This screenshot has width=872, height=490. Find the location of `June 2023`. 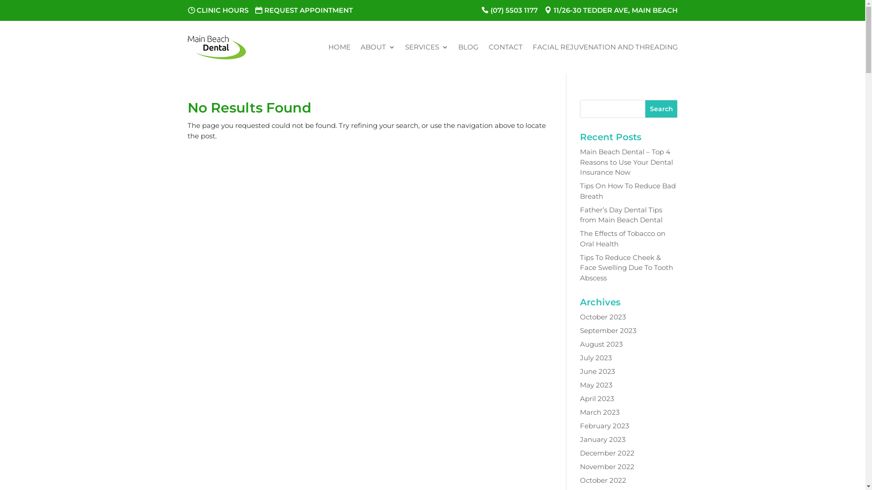

June 2023 is located at coordinates (598, 371).